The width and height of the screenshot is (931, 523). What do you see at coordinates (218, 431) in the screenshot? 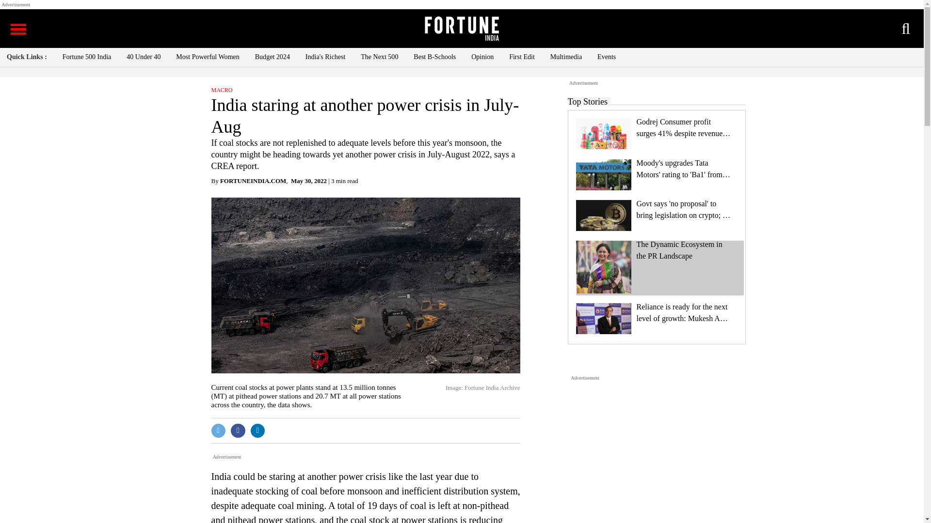
I see `Twitter` at bounding box center [218, 431].